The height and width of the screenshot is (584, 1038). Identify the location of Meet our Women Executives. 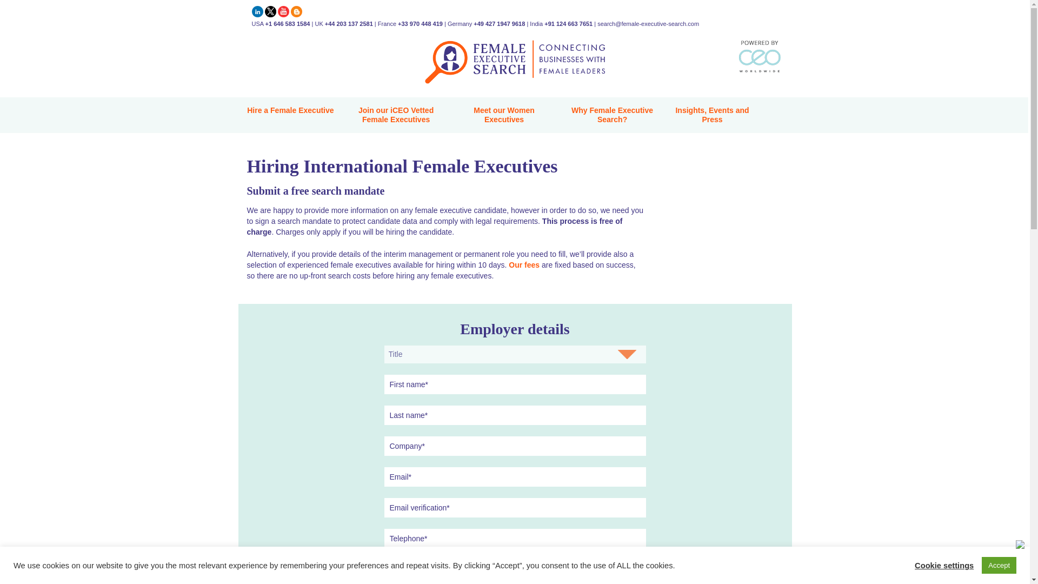
(504, 117).